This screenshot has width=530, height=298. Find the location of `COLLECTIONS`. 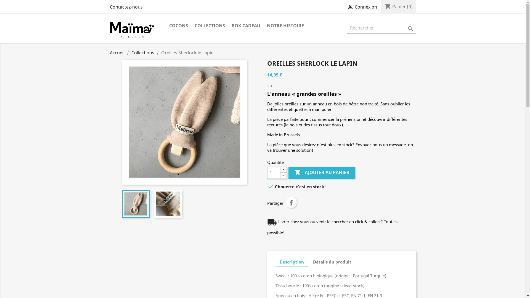

COLLECTIONS is located at coordinates (210, 26).